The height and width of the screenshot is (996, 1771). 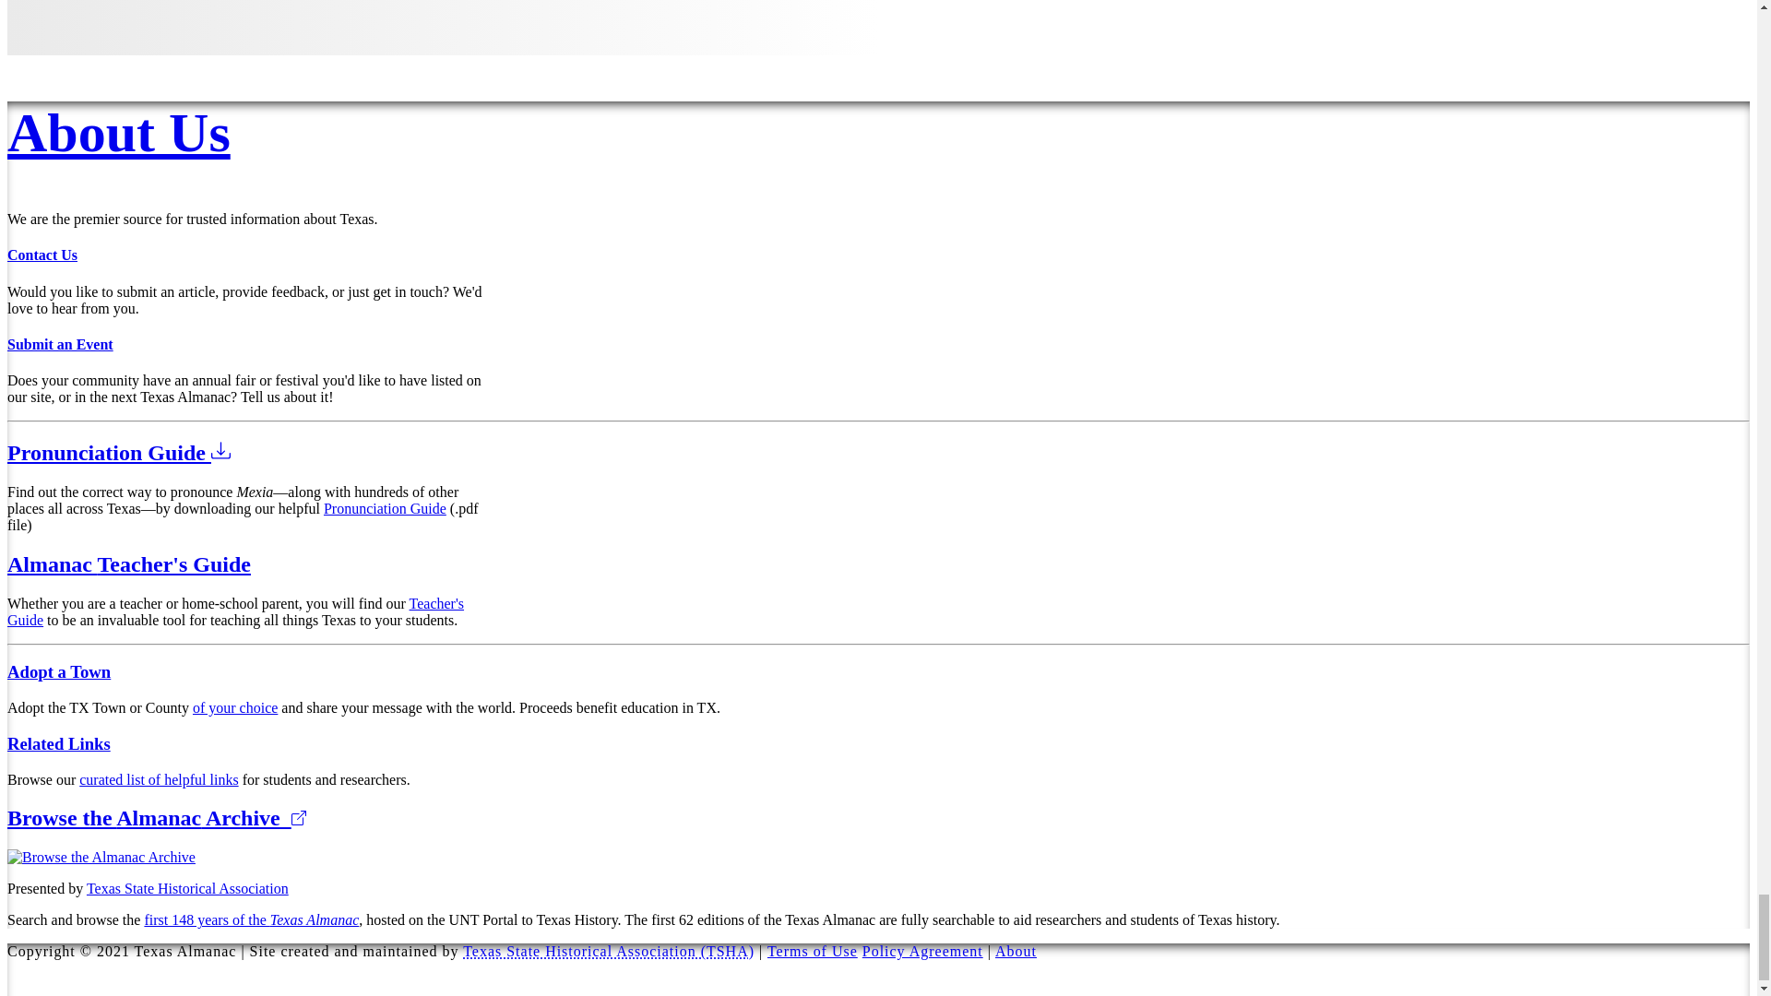 I want to click on Contact Us, so click(x=42, y=255).